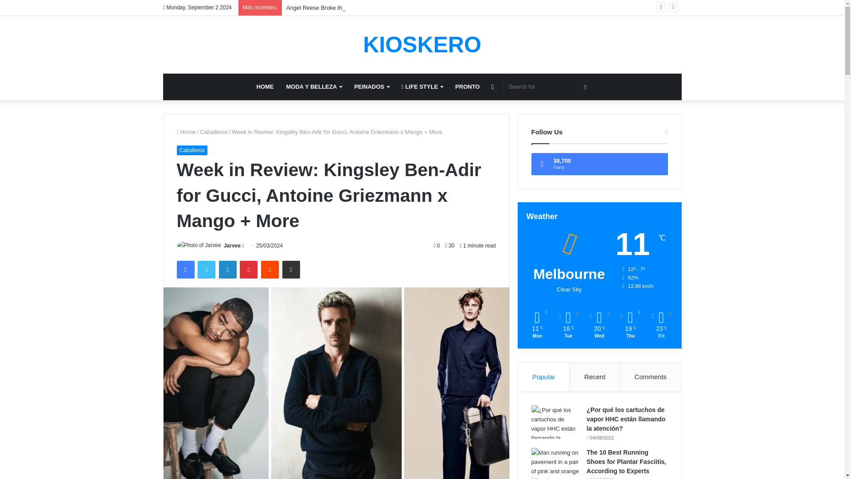 The height and width of the screenshot is (479, 851). What do you see at coordinates (206, 269) in the screenshot?
I see `Twitter` at bounding box center [206, 269].